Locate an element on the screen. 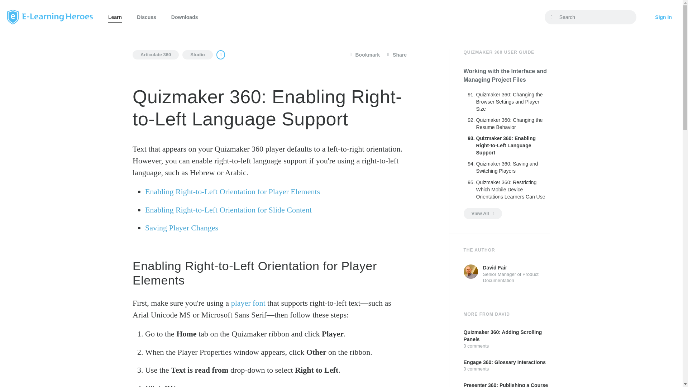 Image resolution: width=688 pixels, height=387 pixels. E-Learning Heroes is located at coordinates (50, 17).